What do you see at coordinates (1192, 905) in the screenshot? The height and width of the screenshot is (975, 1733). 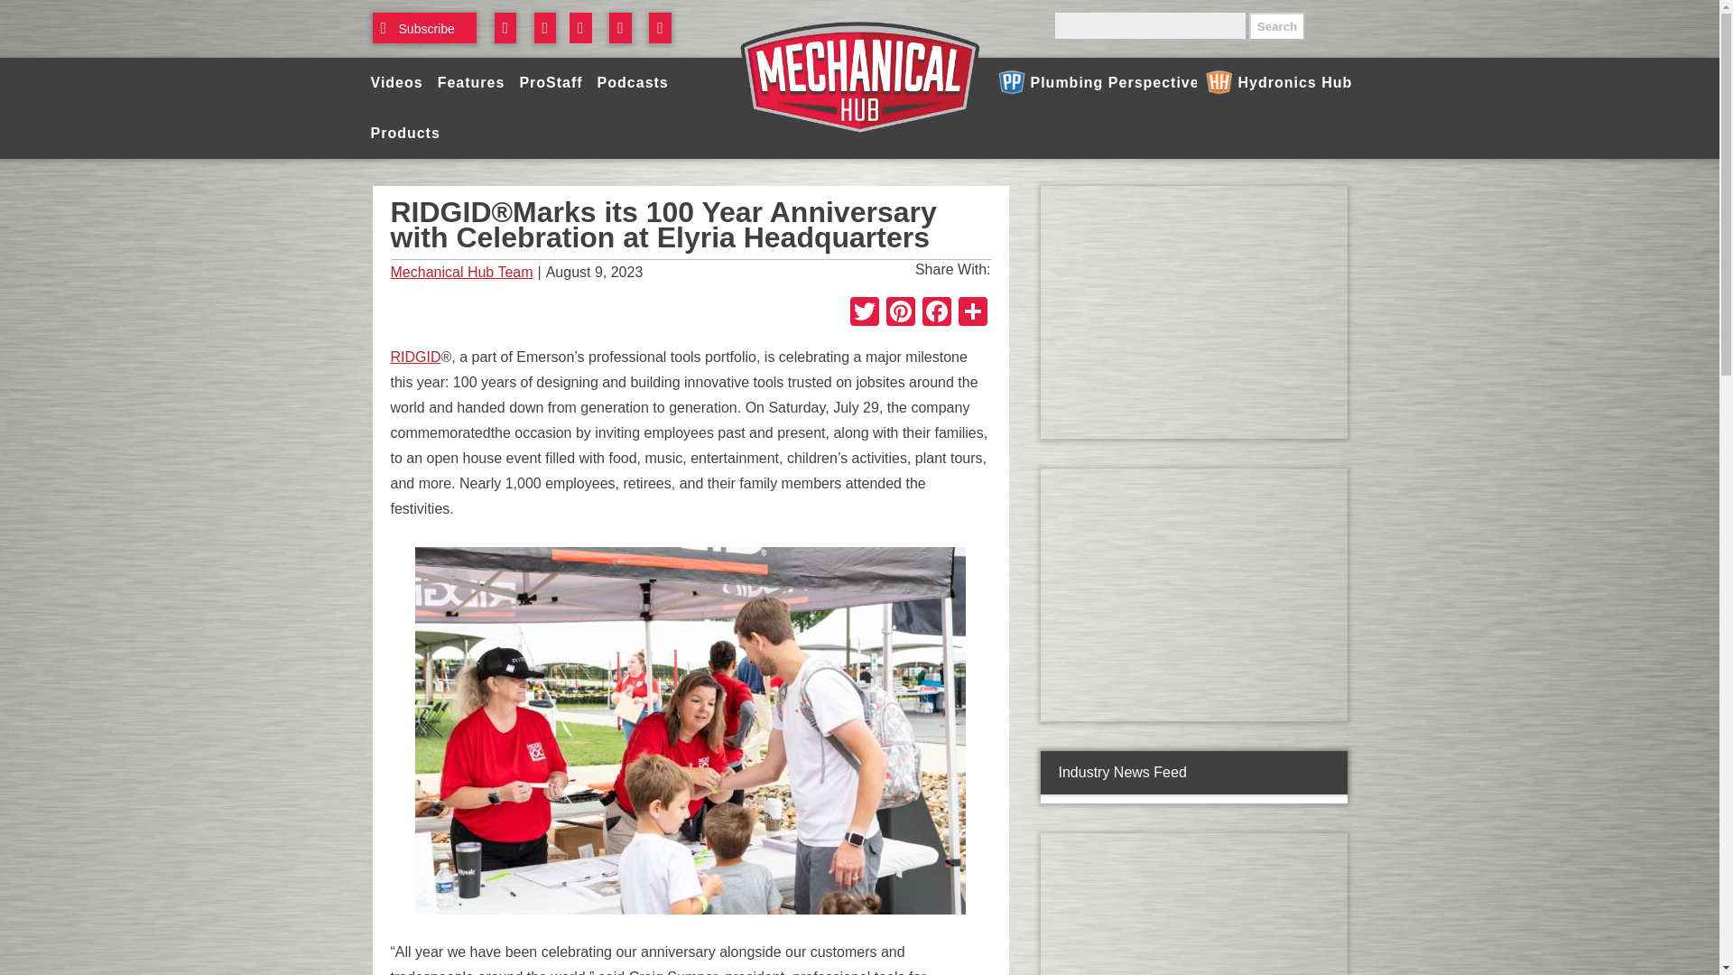 I see `3rd party ad content` at bounding box center [1192, 905].